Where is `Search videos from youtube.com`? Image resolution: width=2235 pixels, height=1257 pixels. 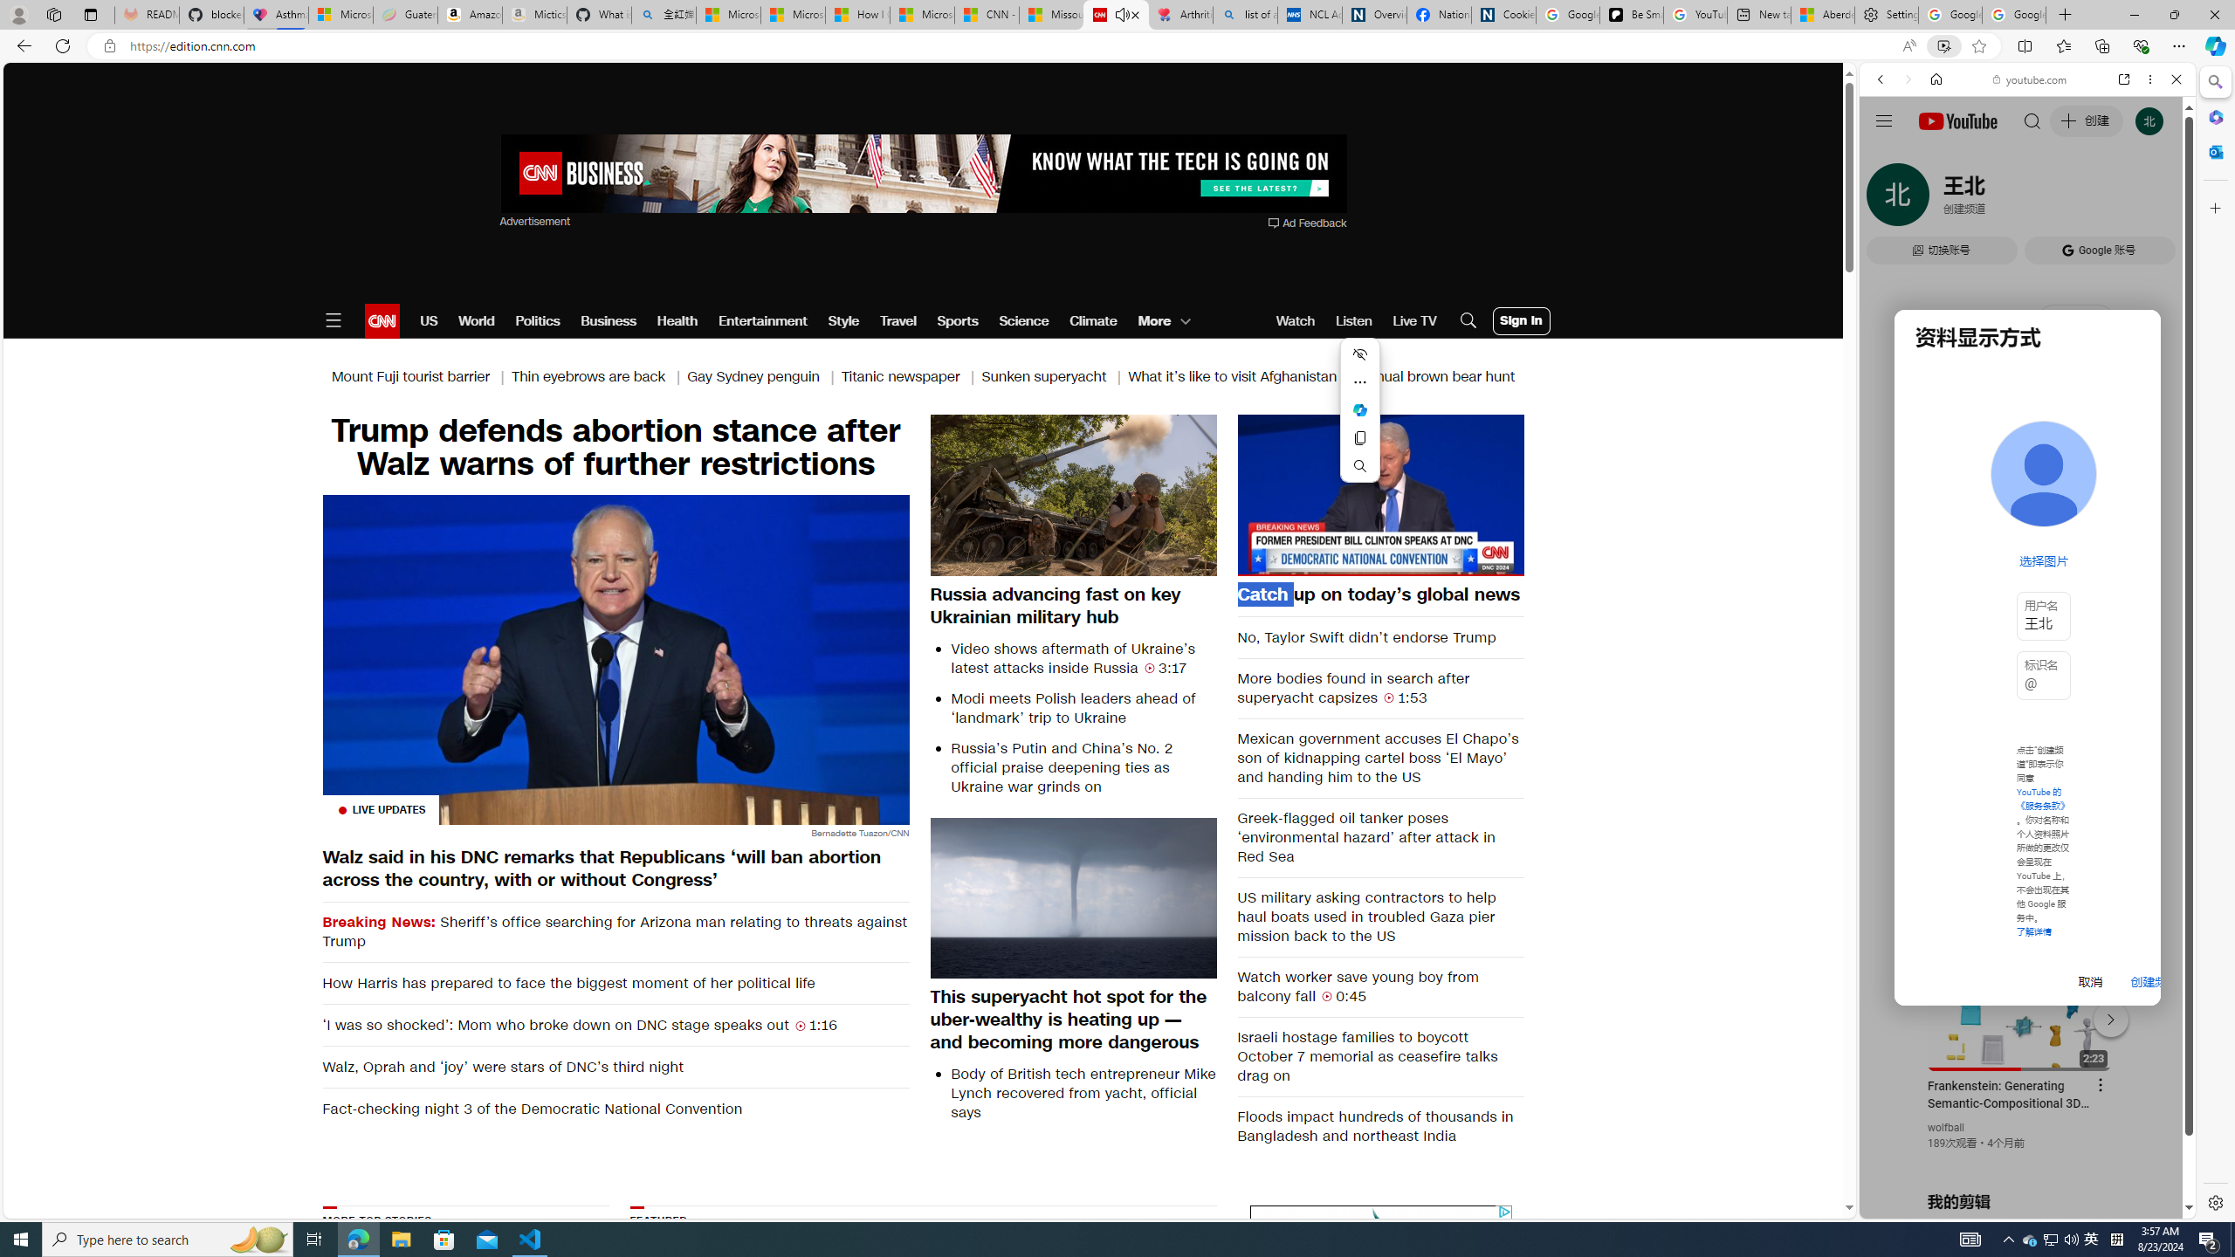
Search videos from youtube.com is located at coordinates (1996, 574).